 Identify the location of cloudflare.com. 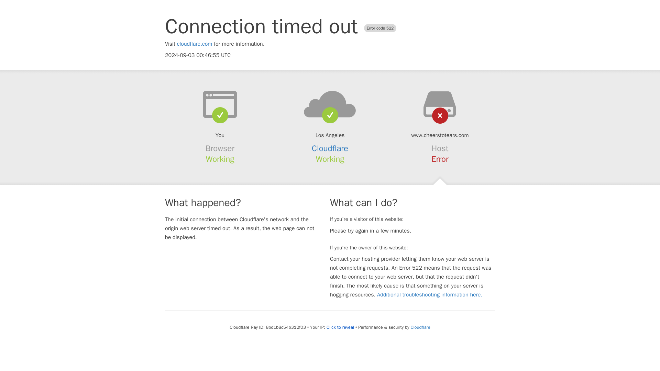
(195, 44).